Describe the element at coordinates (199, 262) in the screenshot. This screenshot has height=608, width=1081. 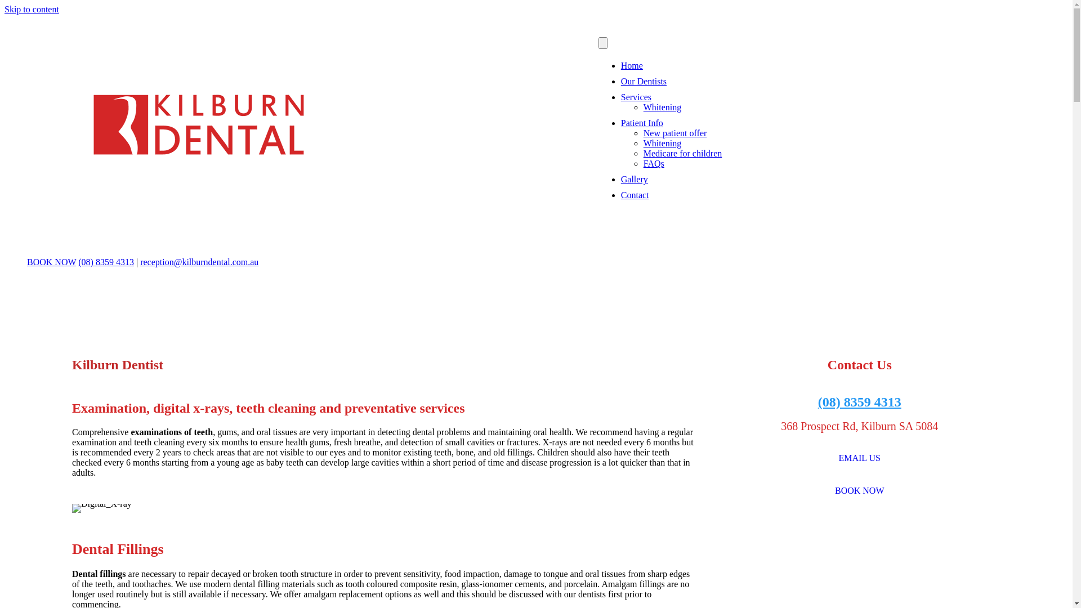
I see `reception@kilburndental.com.au` at that location.